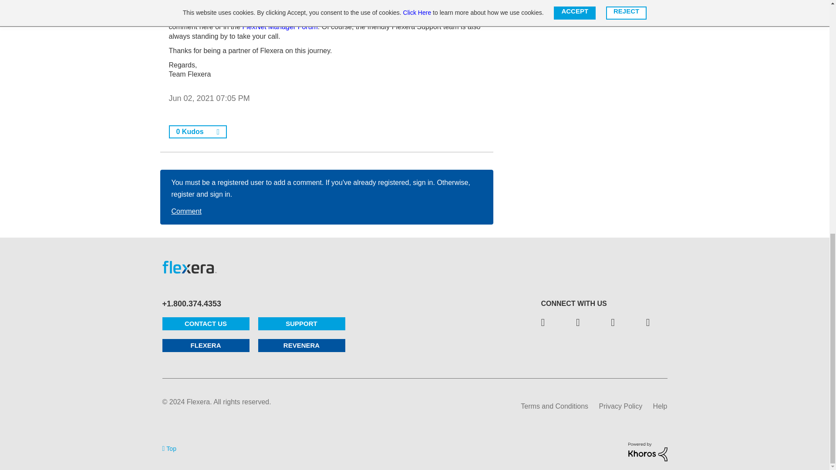 The image size is (836, 470). What do you see at coordinates (169, 448) in the screenshot?
I see `Top` at bounding box center [169, 448].